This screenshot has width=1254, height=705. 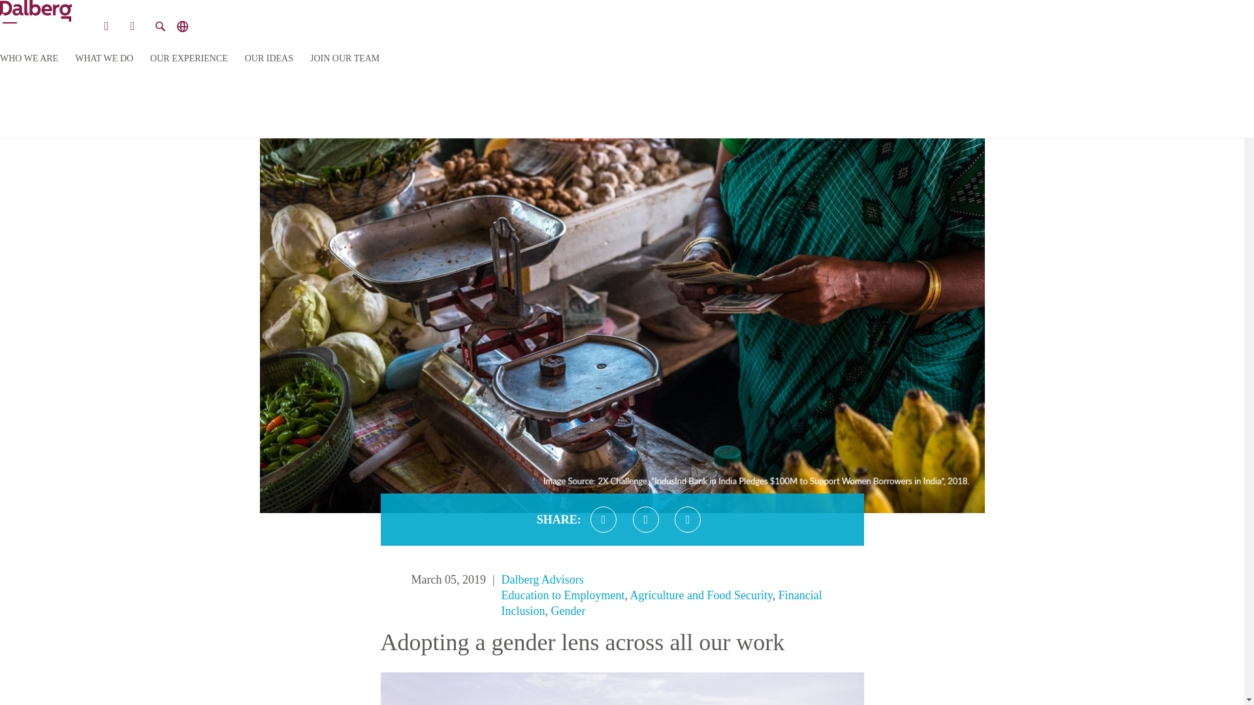 What do you see at coordinates (345, 59) in the screenshot?
I see `JOIN OUR TEAM` at bounding box center [345, 59].